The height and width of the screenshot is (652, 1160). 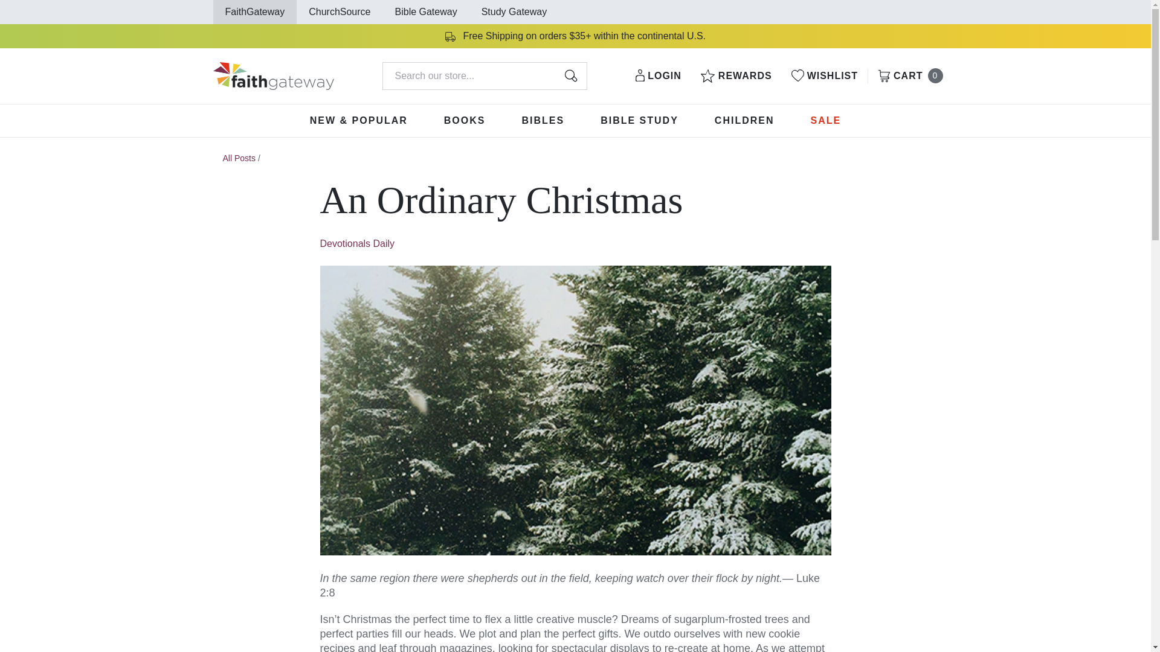 What do you see at coordinates (556, 75) in the screenshot?
I see `FaithGateway` at bounding box center [556, 75].